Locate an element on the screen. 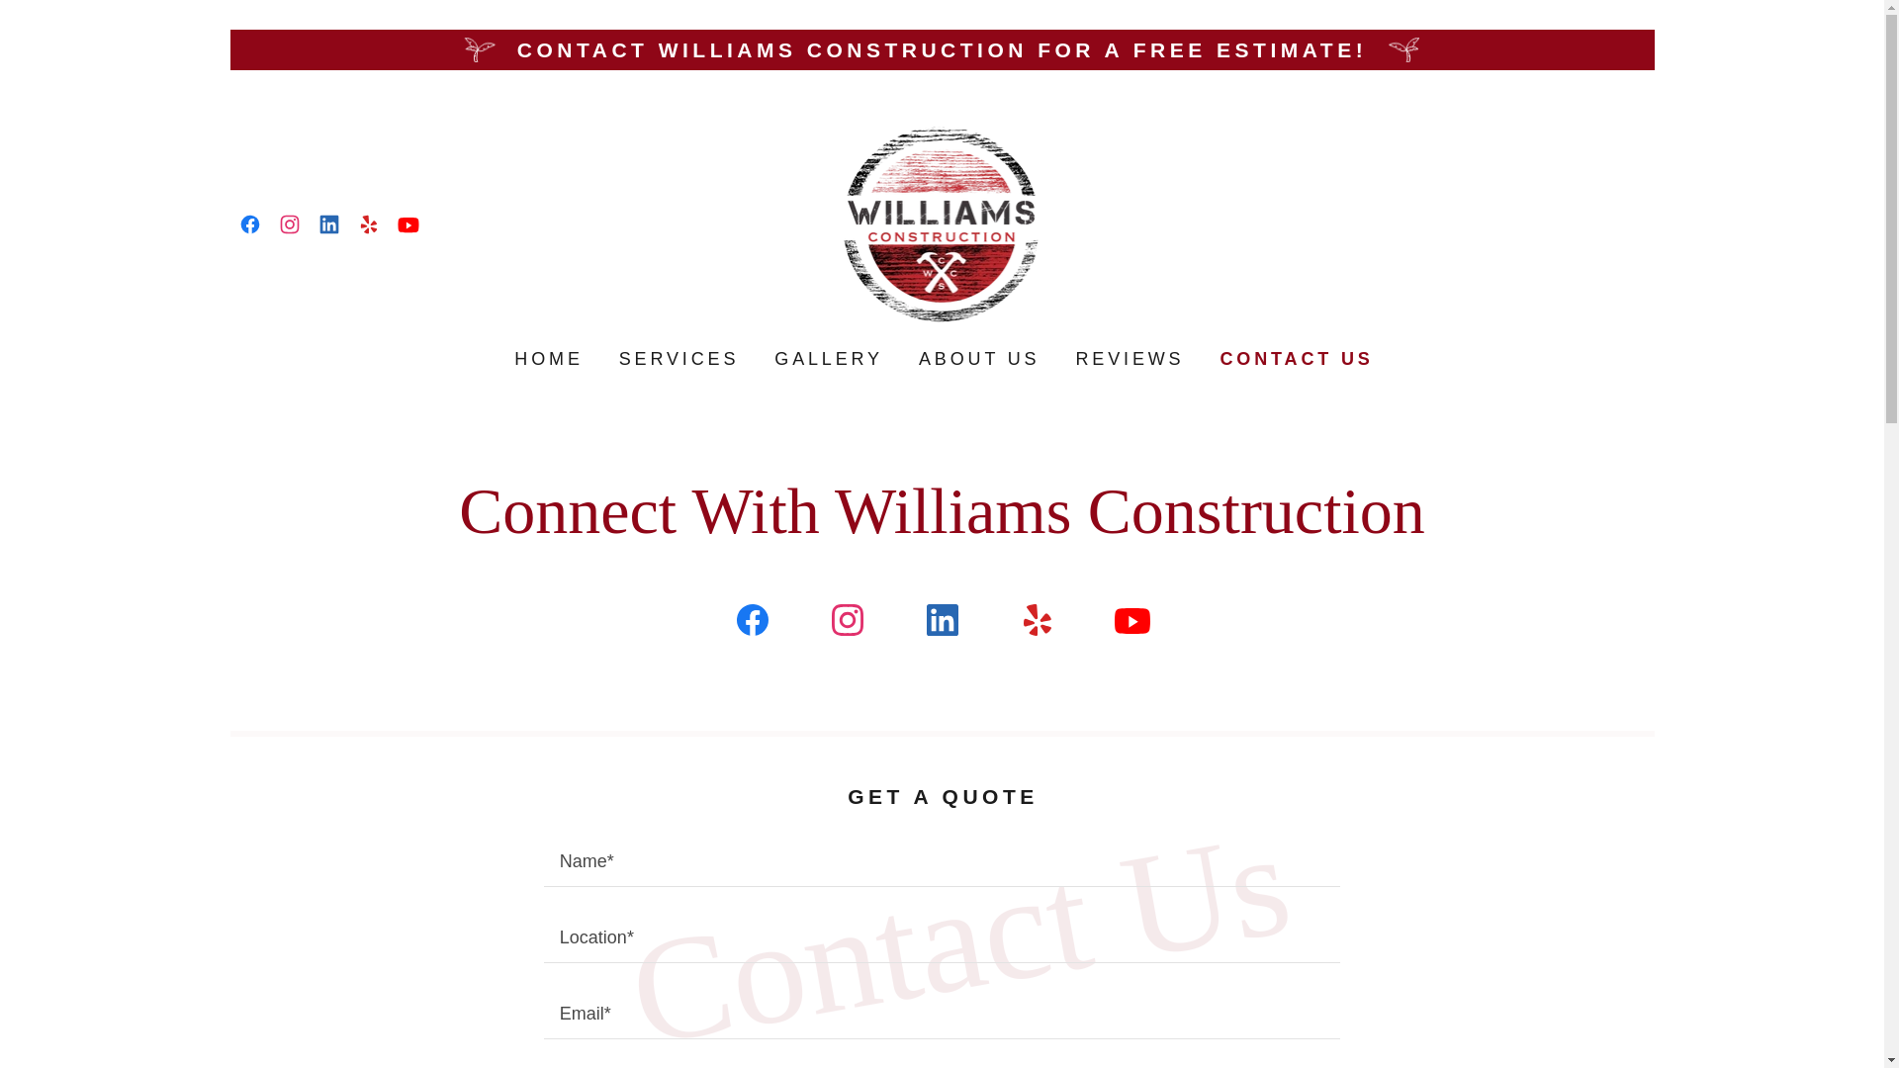 This screenshot has height=1068, width=1899. HOME is located at coordinates (942, 222).